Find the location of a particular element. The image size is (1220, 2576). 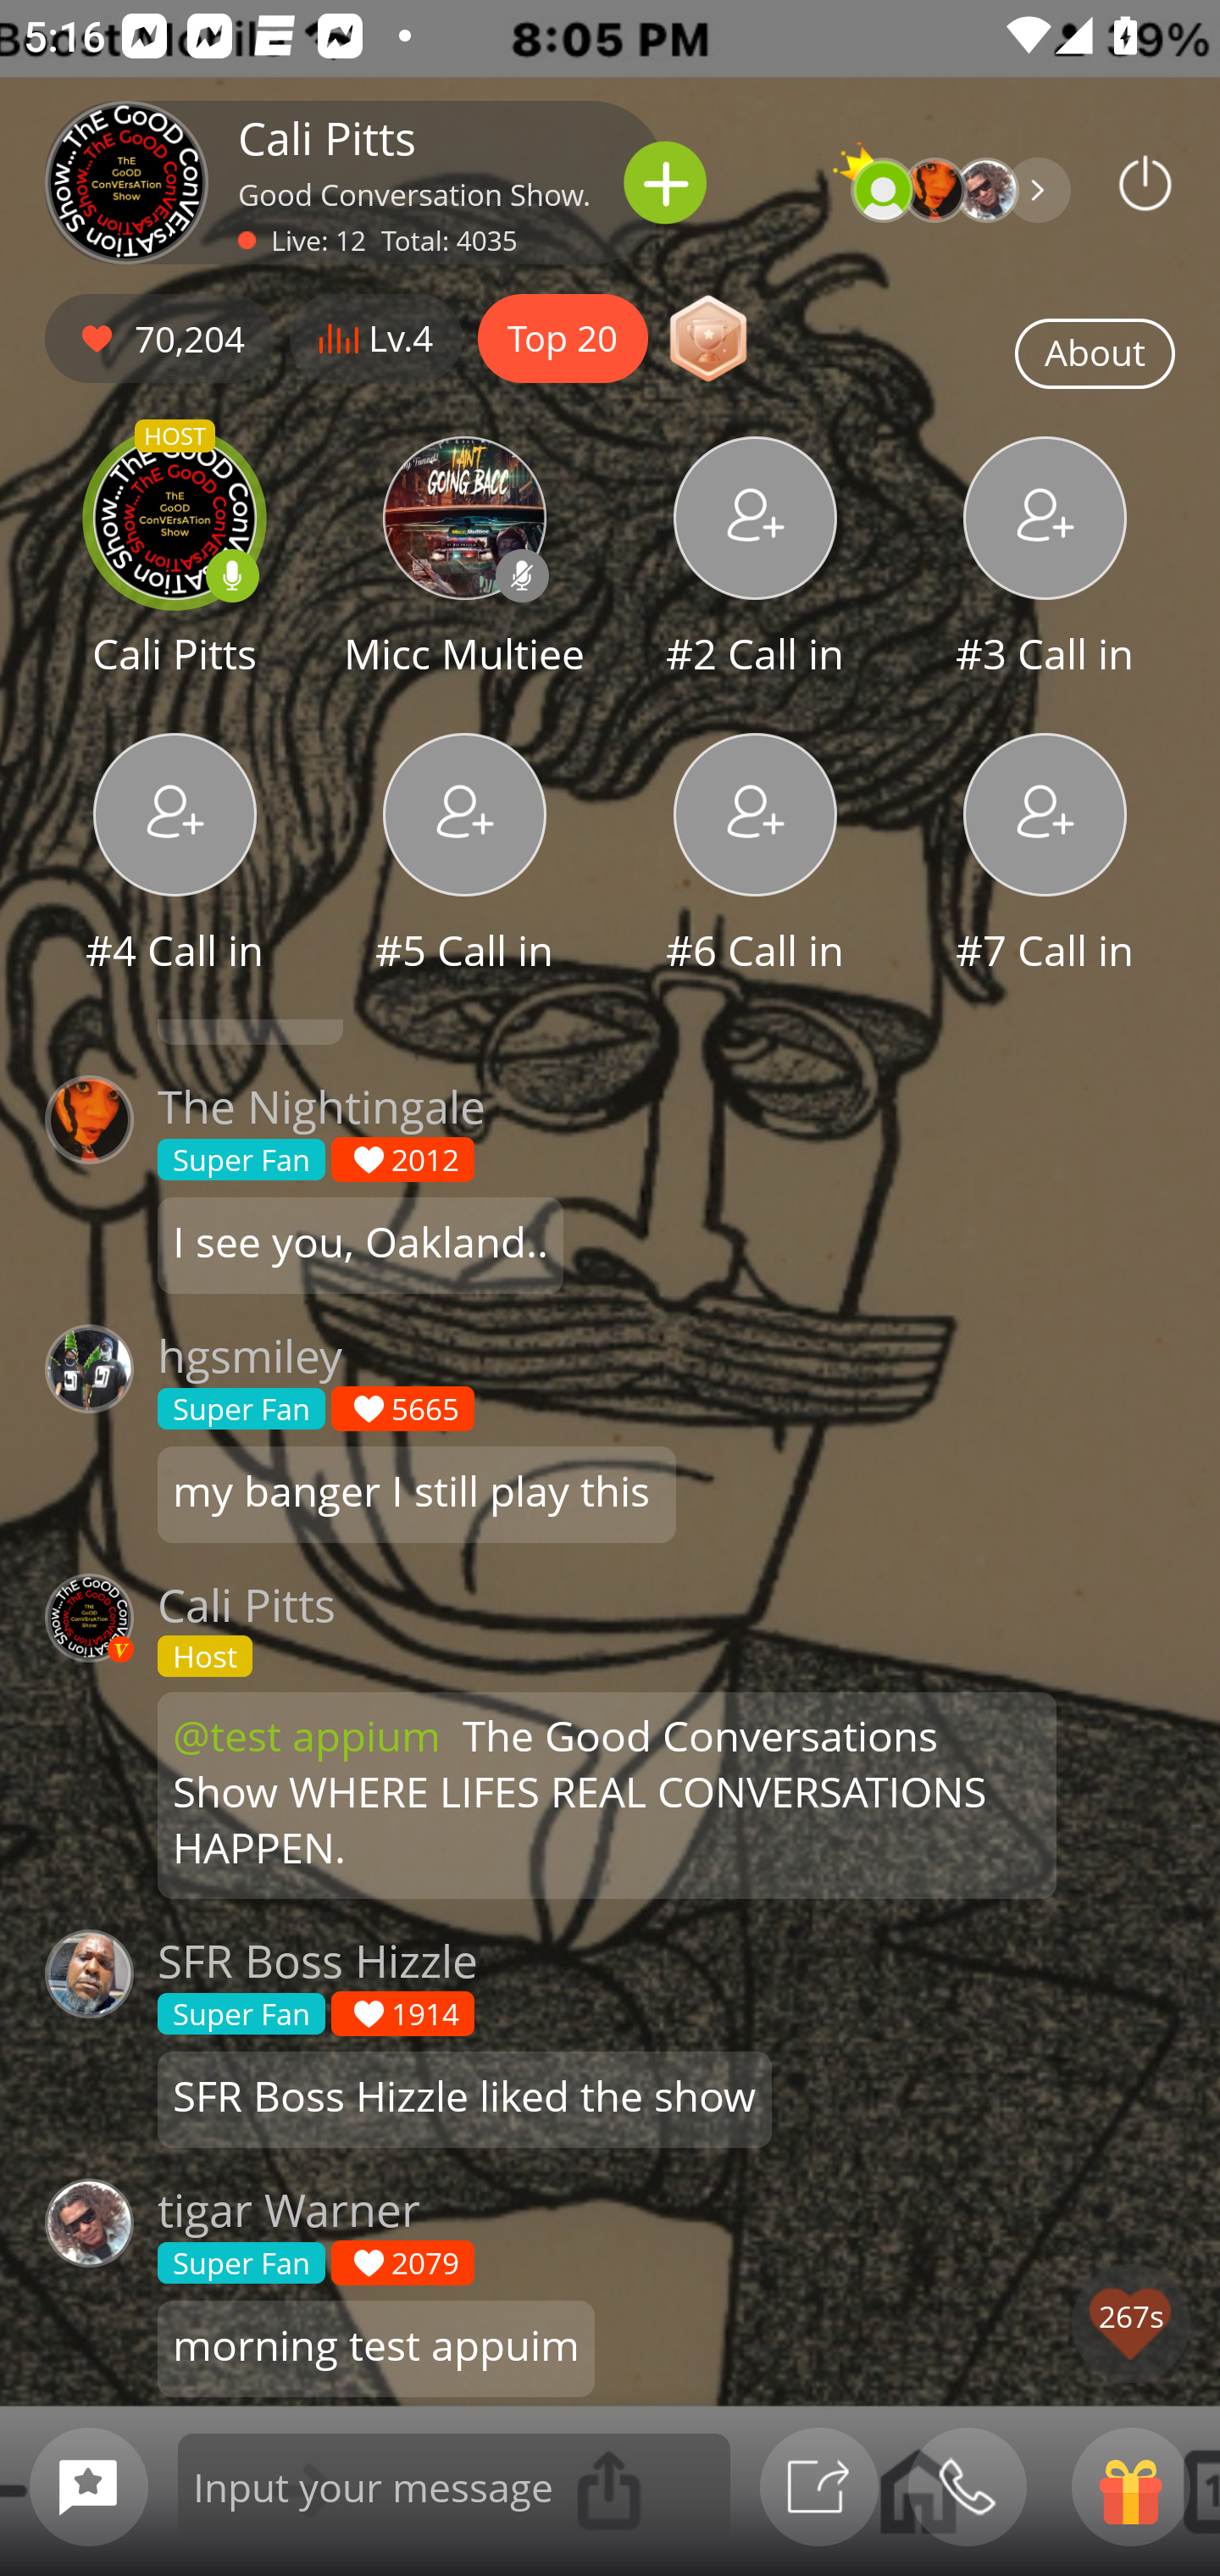

#7 Call in is located at coordinates (1045, 856).